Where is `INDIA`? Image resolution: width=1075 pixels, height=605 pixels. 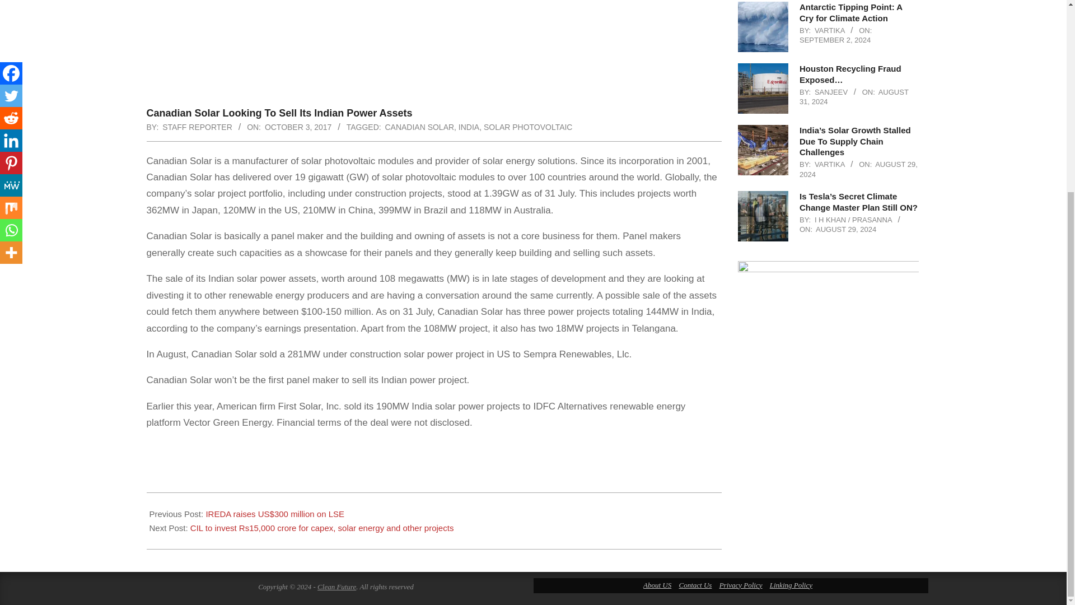 INDIA is located at coordinates (469, 127).